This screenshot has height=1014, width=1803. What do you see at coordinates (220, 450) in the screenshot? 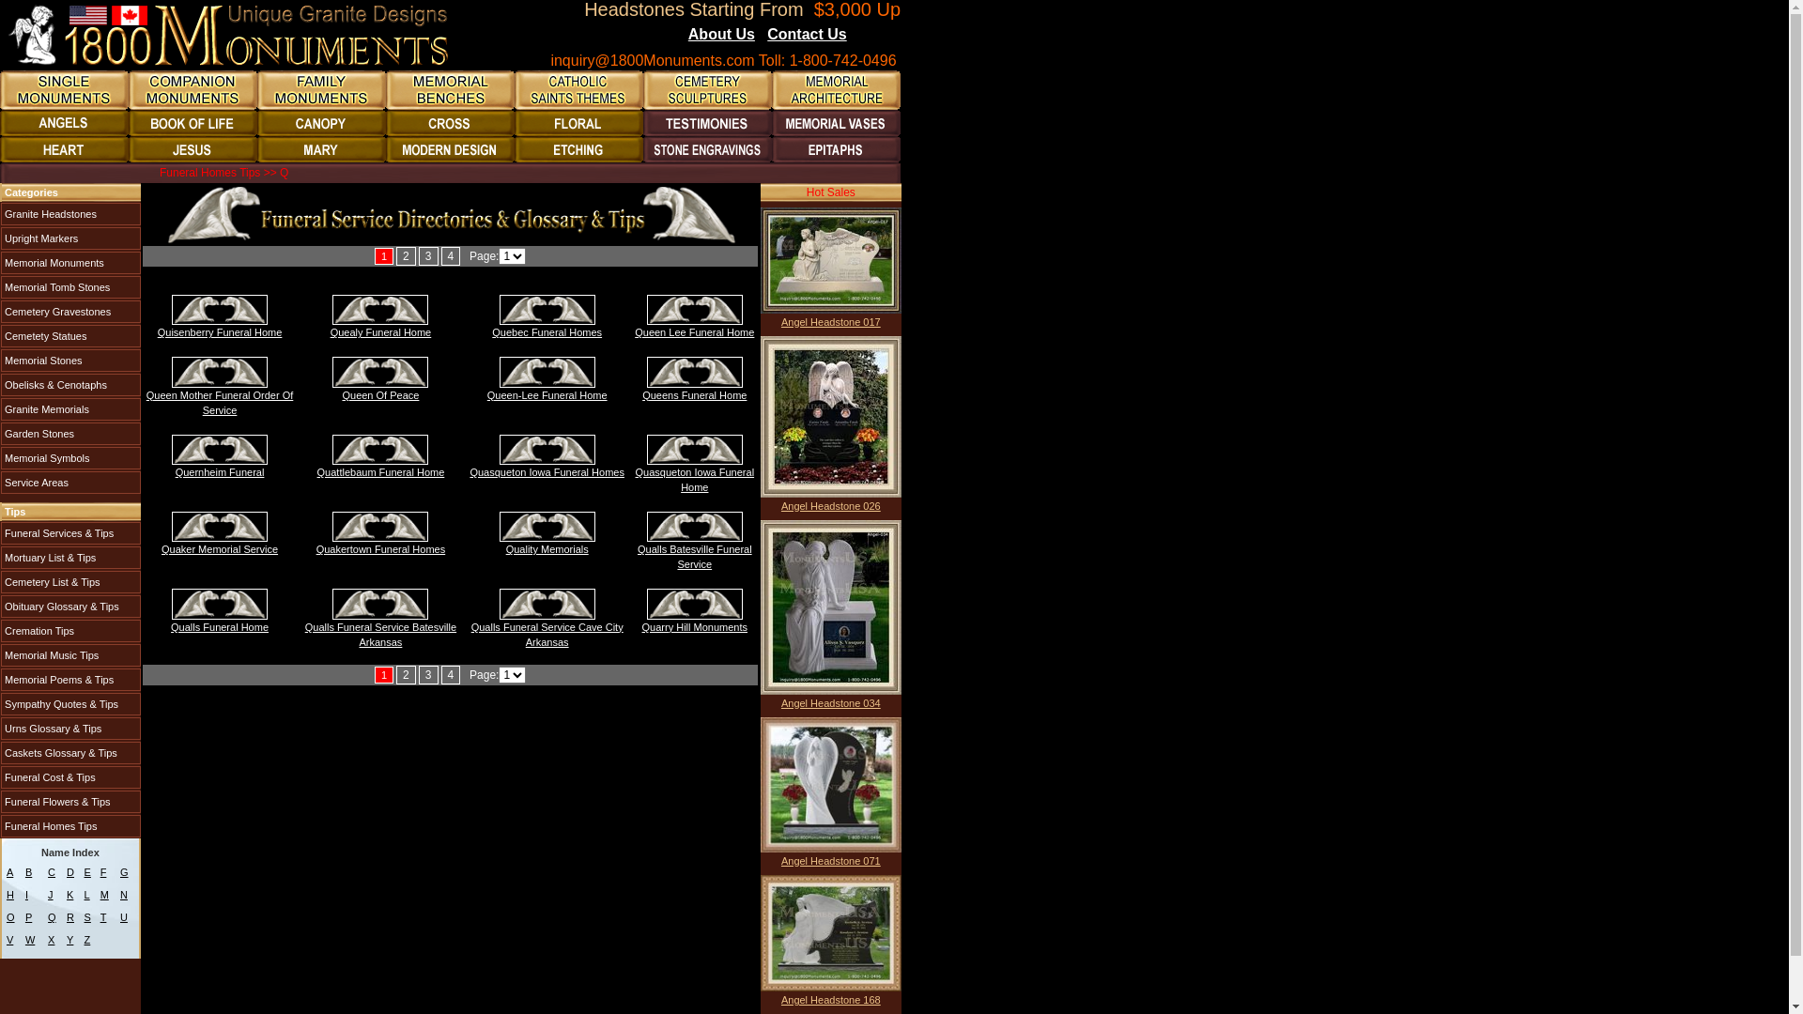
I see `Quernheim Funeral` at bounding box center [220, 450].